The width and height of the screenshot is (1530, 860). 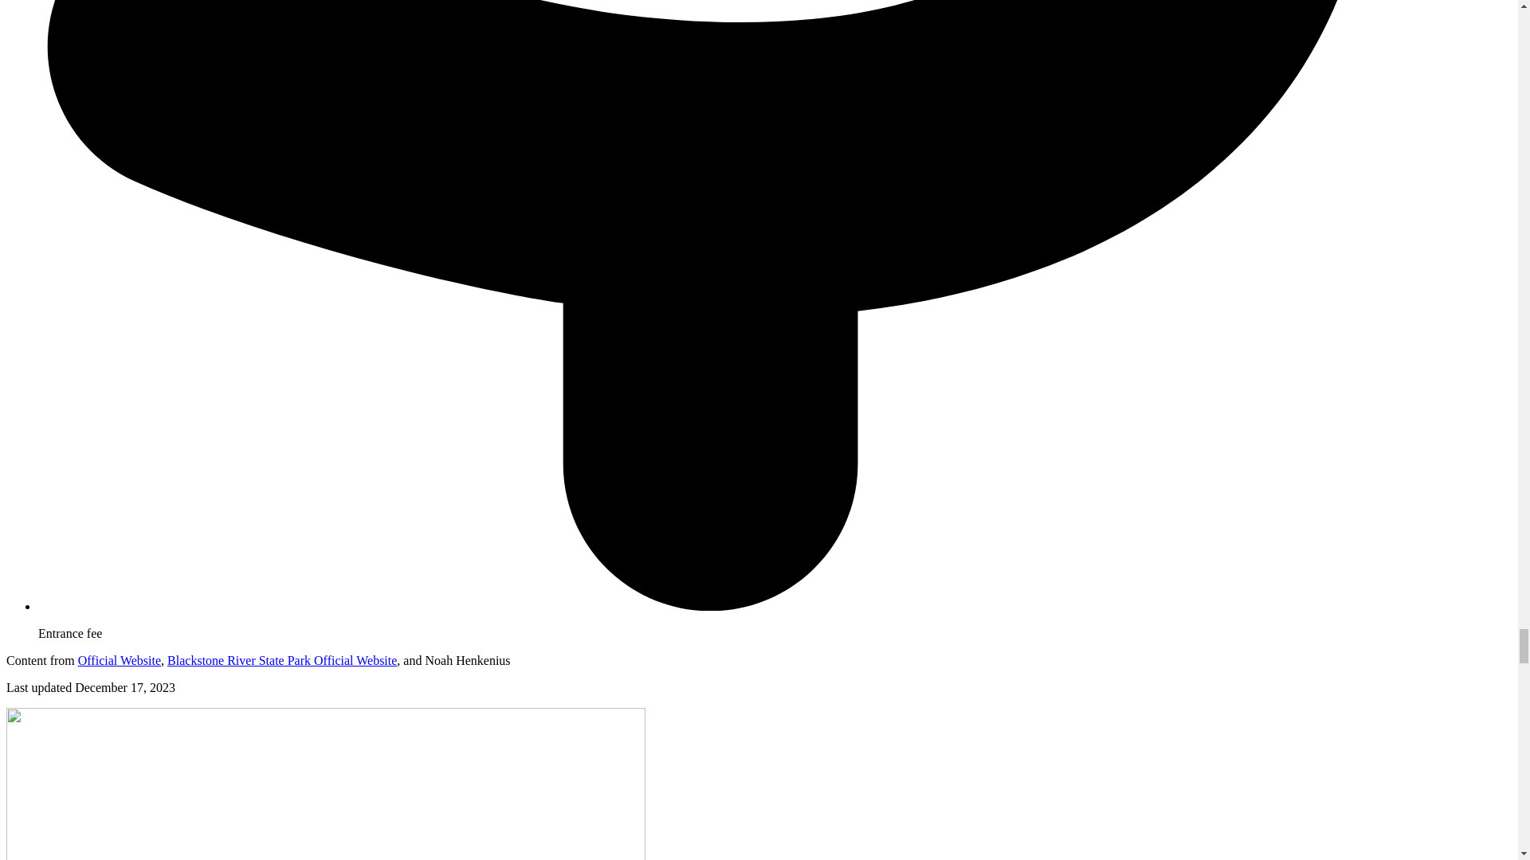 What do you see at coordinates (119, 660) in the screenshot?
I see `Official Website` at bounding box center [119, 660].